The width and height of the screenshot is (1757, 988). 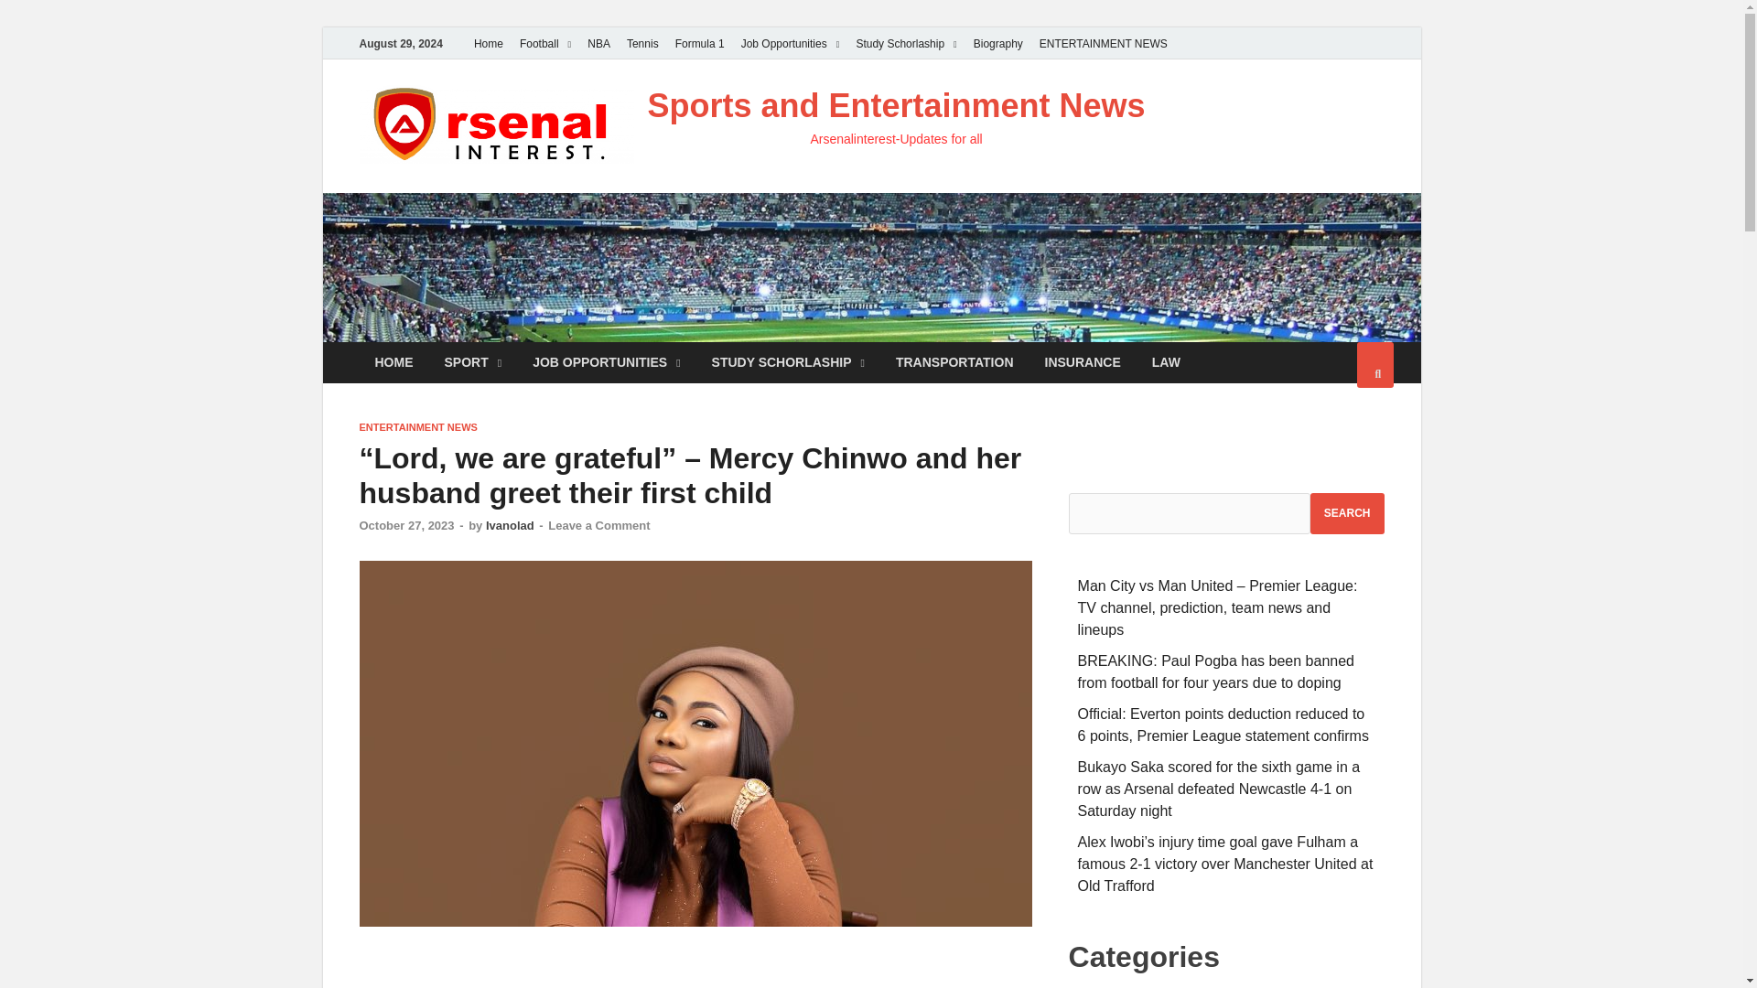 I want to click on INSURANCE, so click(x=1083, y=362).